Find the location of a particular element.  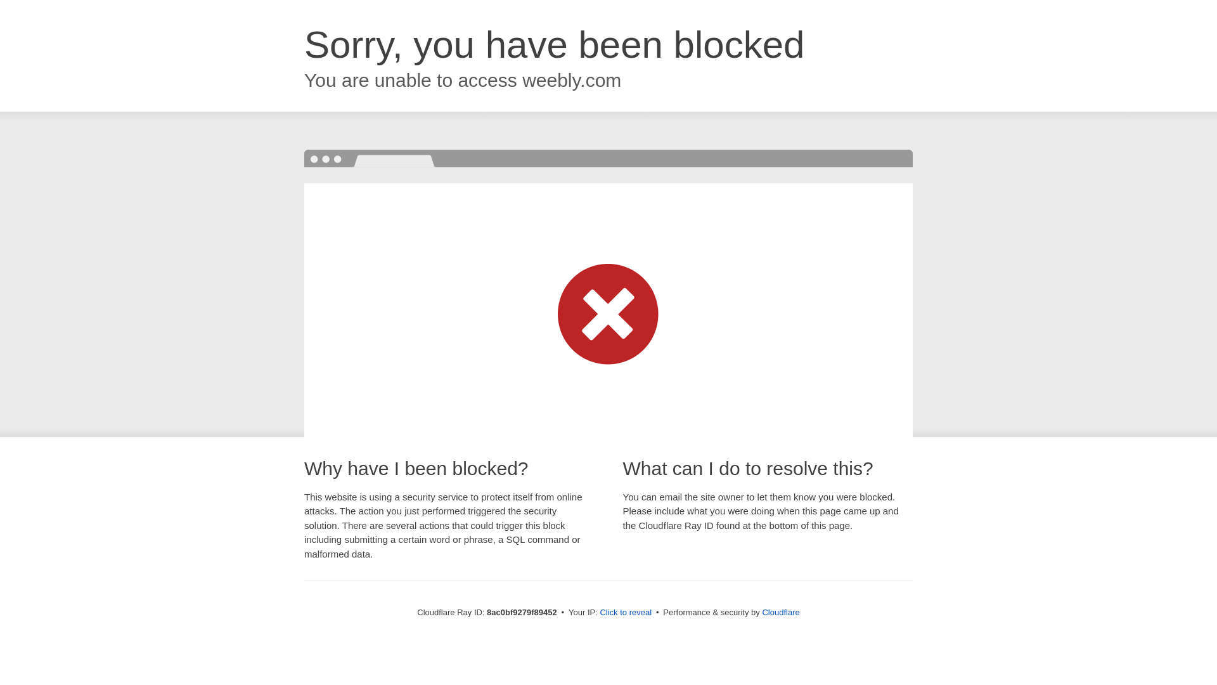

Cloudflare is located at coordinates (780, 612).